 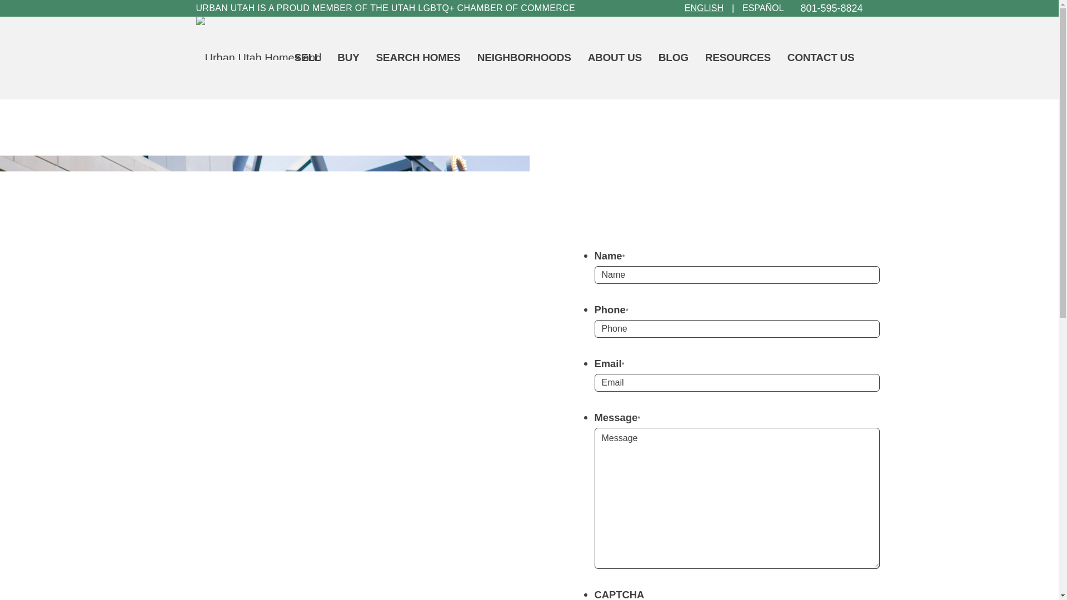 What do you see at coordinates (261, 38) in the screenshot?
I see `urban-utah-new-logo-whole2` at bounding box center [261, 38].